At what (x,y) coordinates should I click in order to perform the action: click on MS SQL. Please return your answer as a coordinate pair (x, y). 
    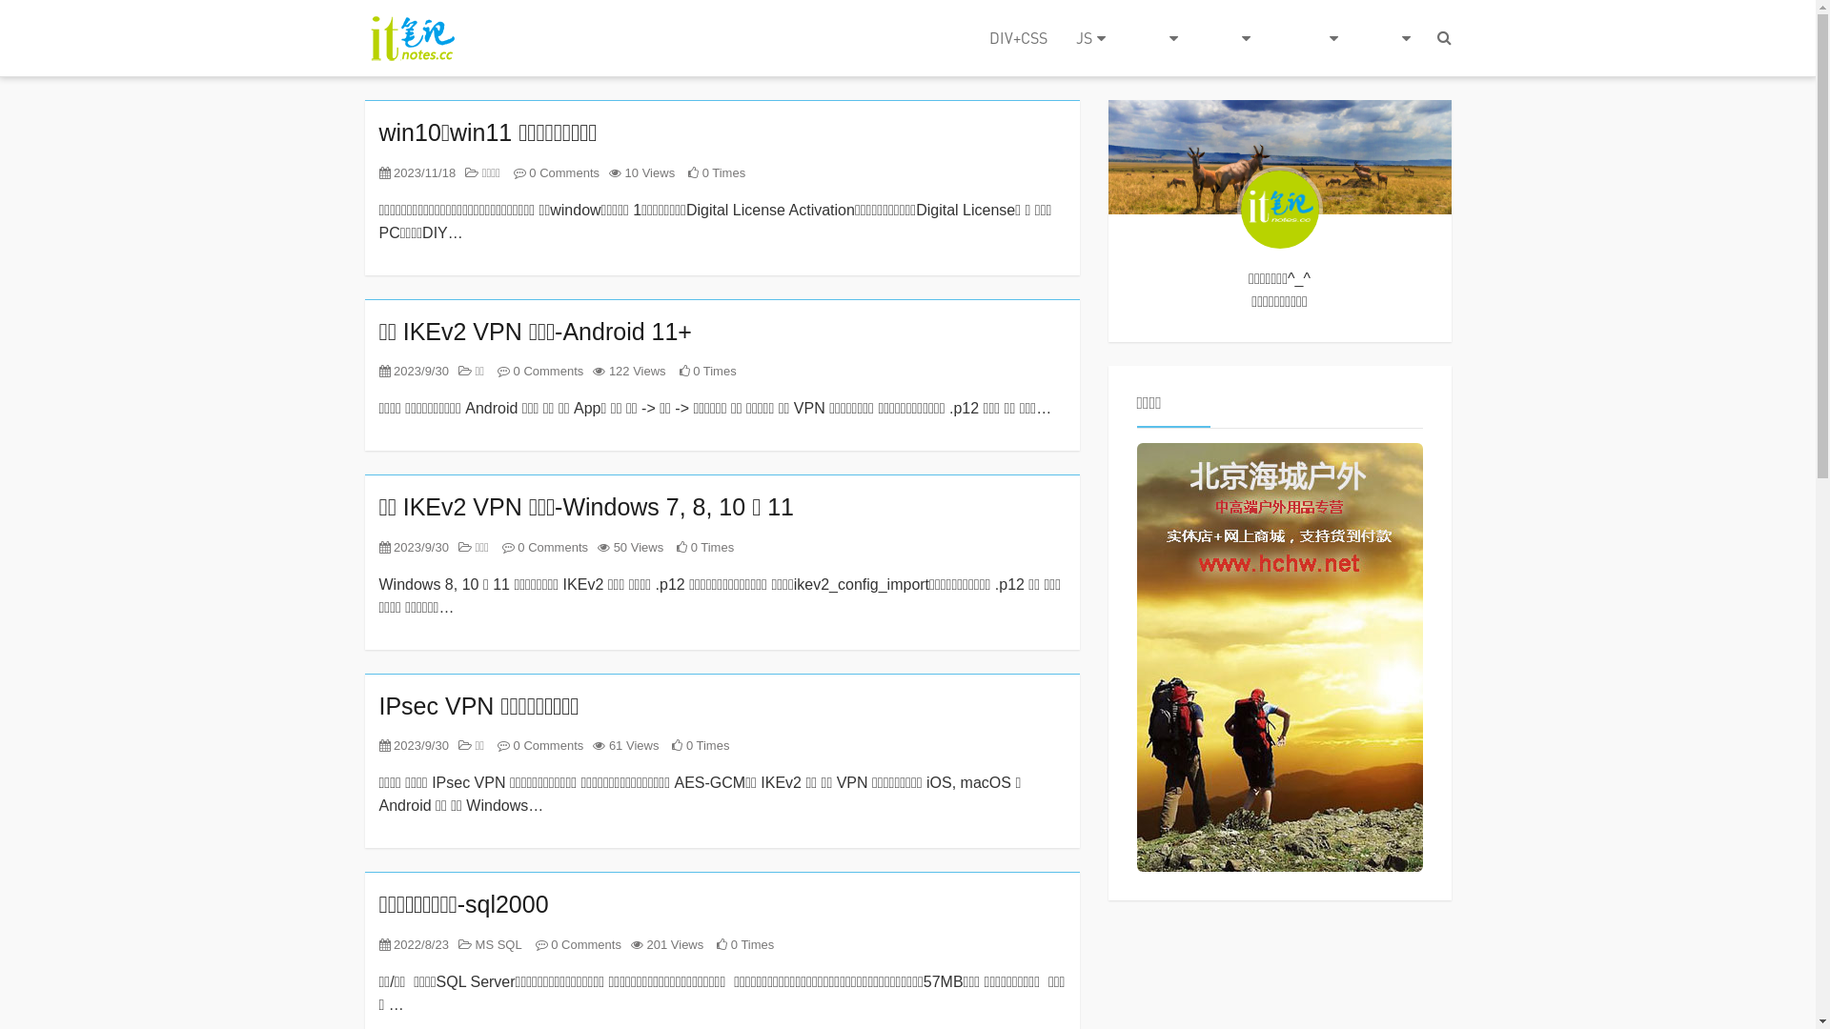
    Looking at the image, I should click on (490, 945).